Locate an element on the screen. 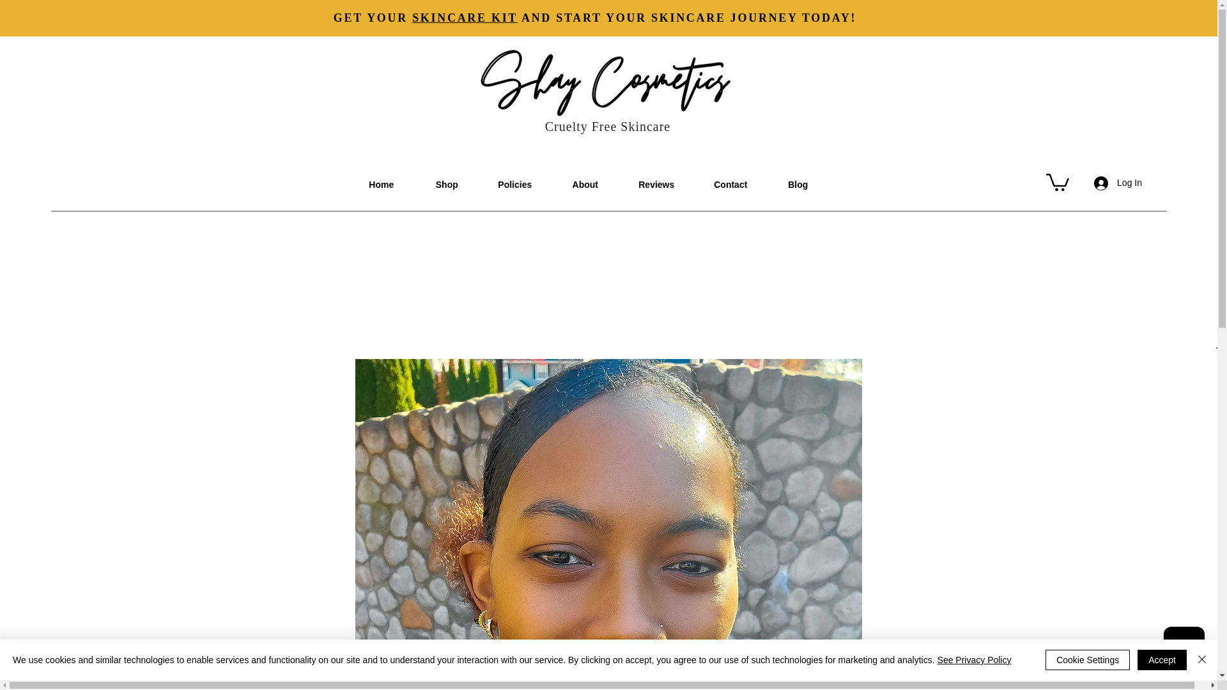  Cookie Settings is located at coordinates (1088, 659).